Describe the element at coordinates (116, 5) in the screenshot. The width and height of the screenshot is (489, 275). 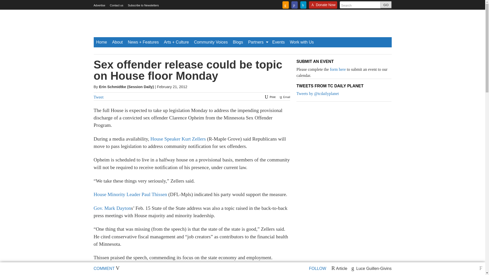
I see `Contact us` at that location.